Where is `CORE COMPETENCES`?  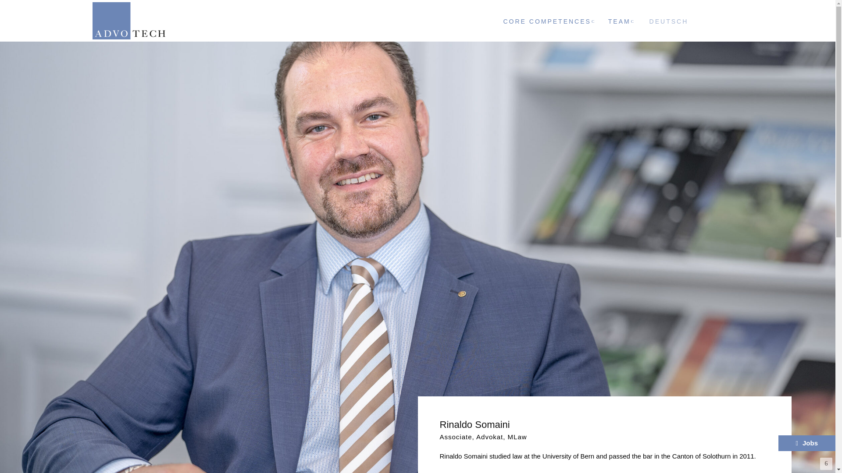 CORE COMPETENCES is located at coordinates (547, 21).